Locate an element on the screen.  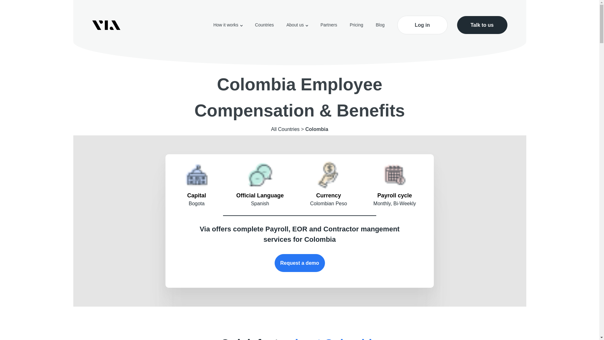
Blog is located at coordinates (380, 25).